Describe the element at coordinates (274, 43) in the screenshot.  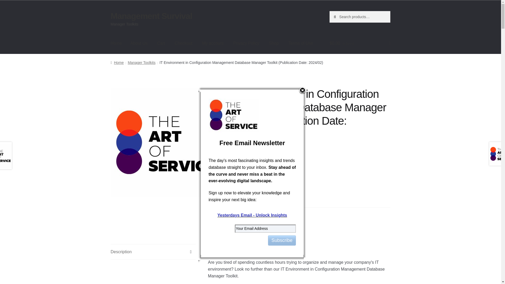
I see `Shop` at that location.